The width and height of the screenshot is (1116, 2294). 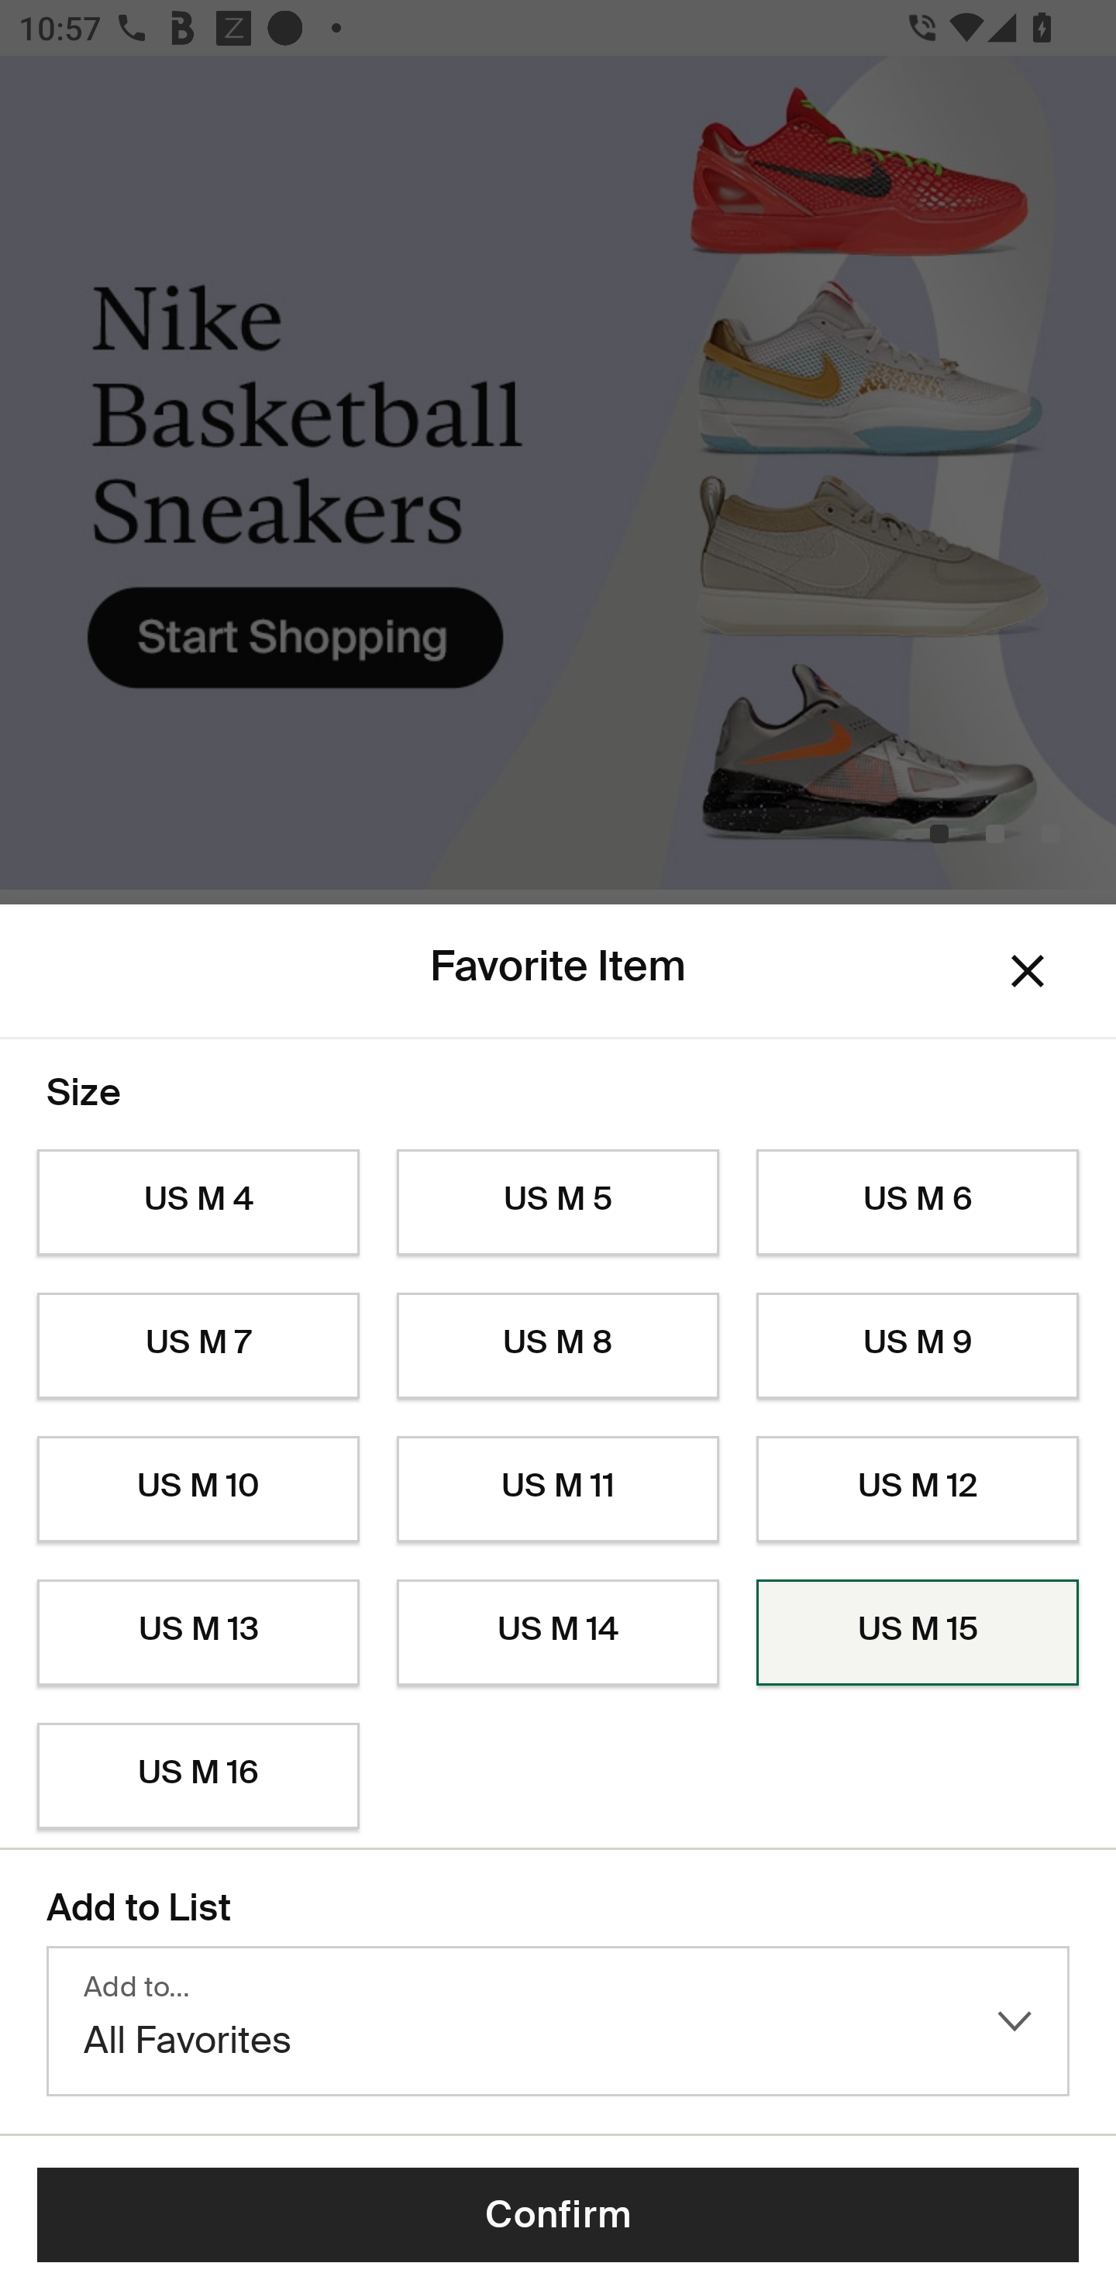 What do you see at coordinates (558, 2215) in the screenshot?
I see `Confirm` at bounding box center [558, 2215].